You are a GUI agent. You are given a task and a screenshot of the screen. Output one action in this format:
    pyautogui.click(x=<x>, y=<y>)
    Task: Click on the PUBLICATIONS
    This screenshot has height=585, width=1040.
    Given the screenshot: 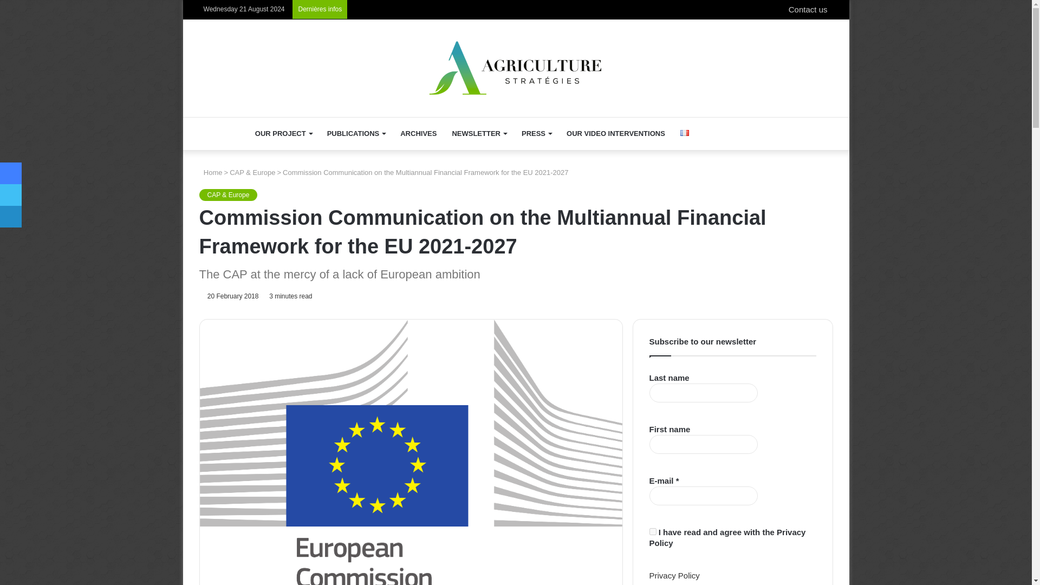 What is the action you would take?
    pyautogui.click(x=356, y=133)
    